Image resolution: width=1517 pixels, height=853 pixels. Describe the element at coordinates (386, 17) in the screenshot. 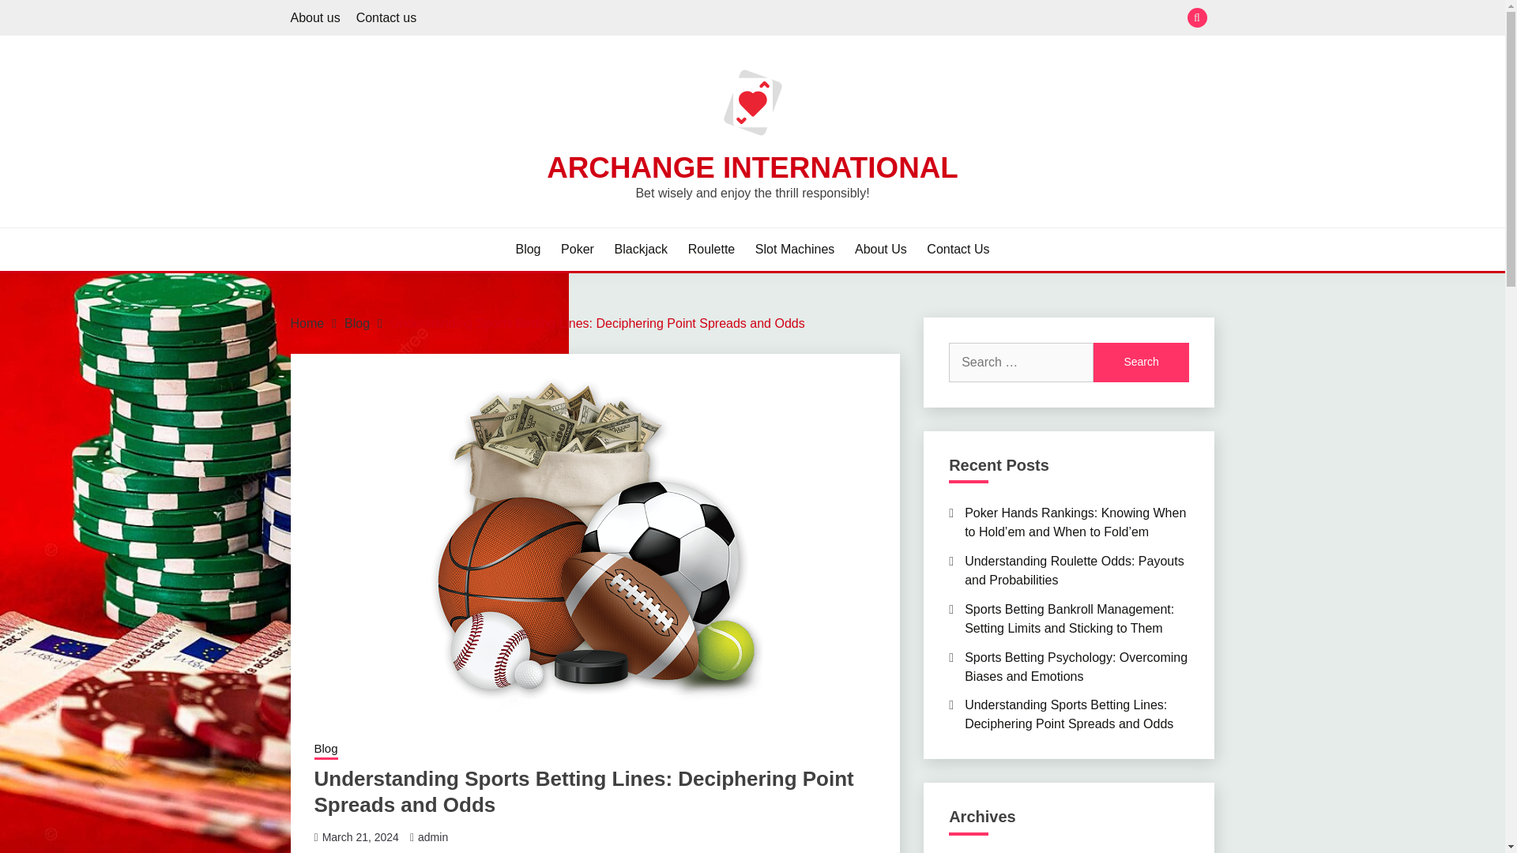

I see `Contact us` at that location.